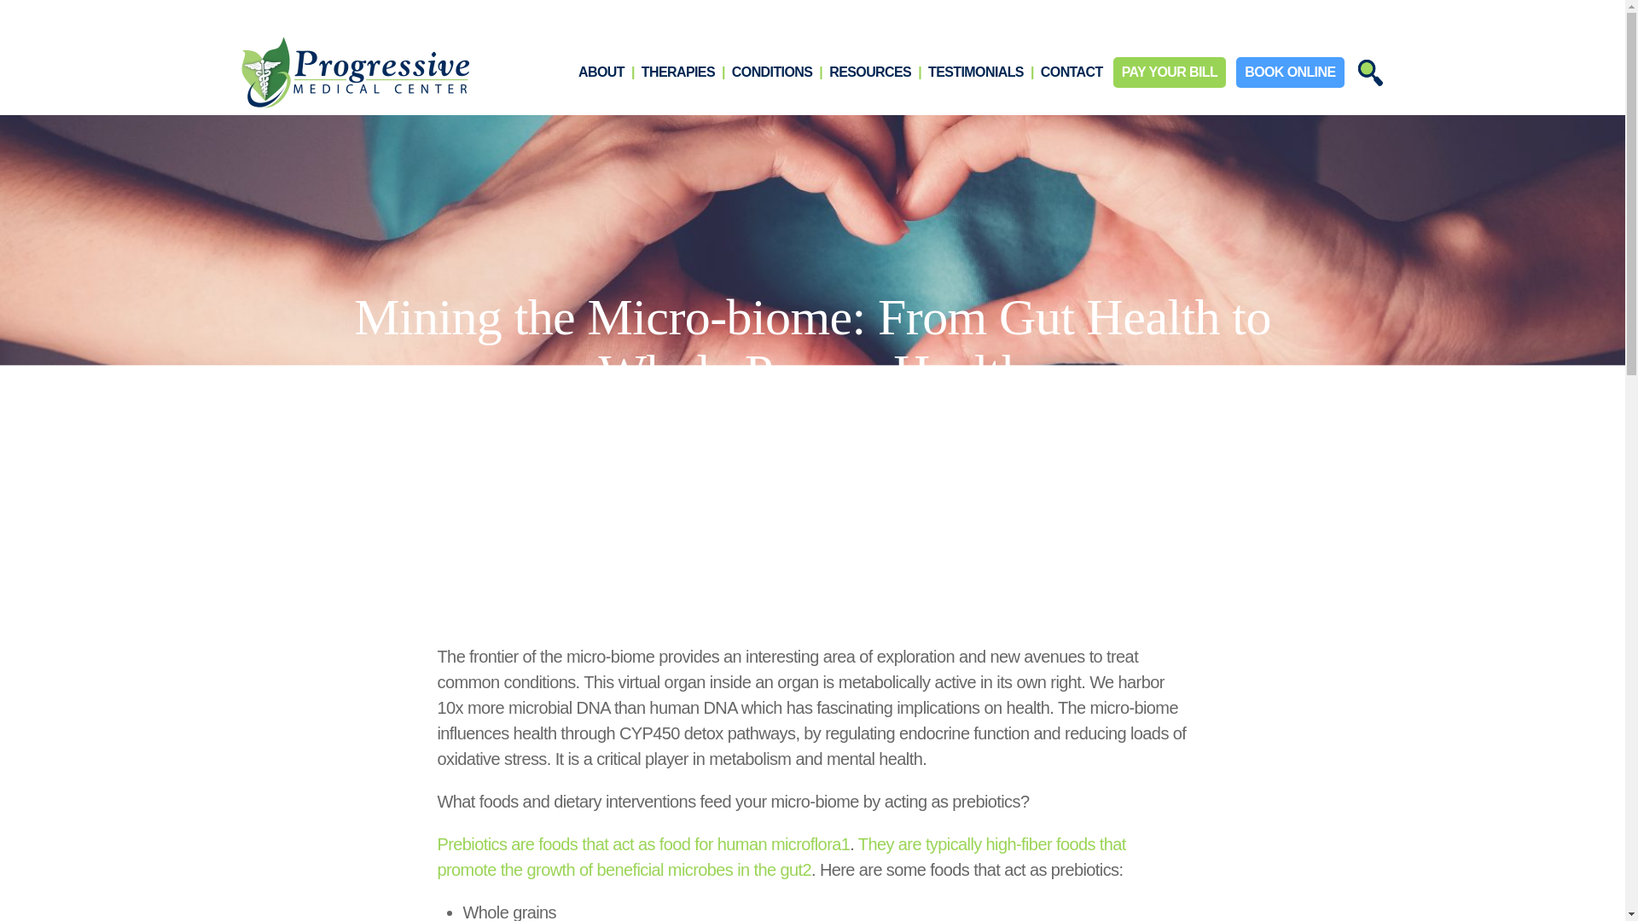 The width and height of the screenshot is (1638, 921). What do you see at coordinates (762, 14) in the screenshot?
I see `BOOK AN APPOINTMENT` at bounding box center [762, 14].